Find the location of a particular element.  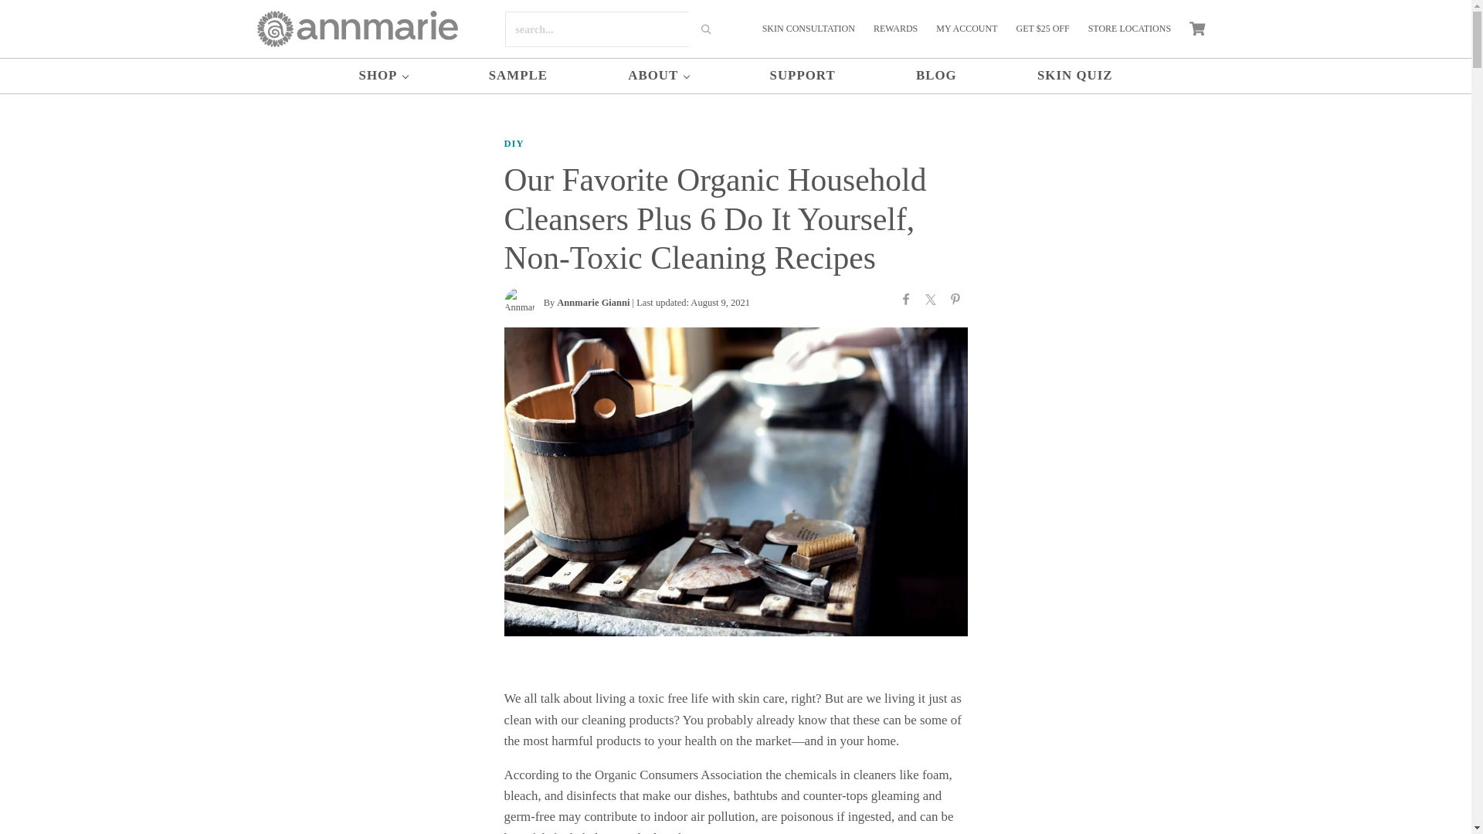

Share on Facebook is located at coordinates (905, 303).